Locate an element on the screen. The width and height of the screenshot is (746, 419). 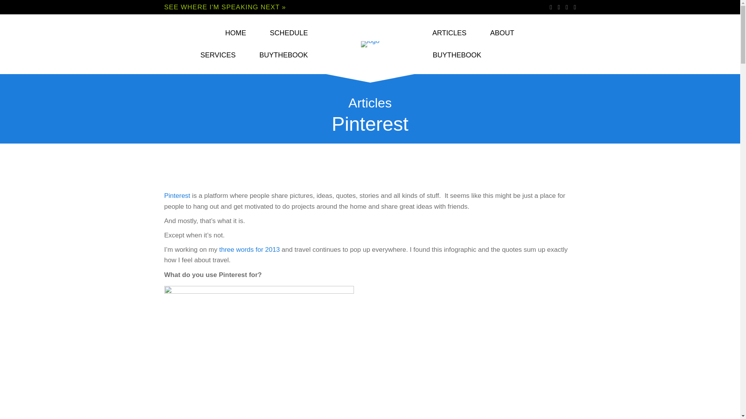
three words for 2013 is located at coordinates (249, 249).